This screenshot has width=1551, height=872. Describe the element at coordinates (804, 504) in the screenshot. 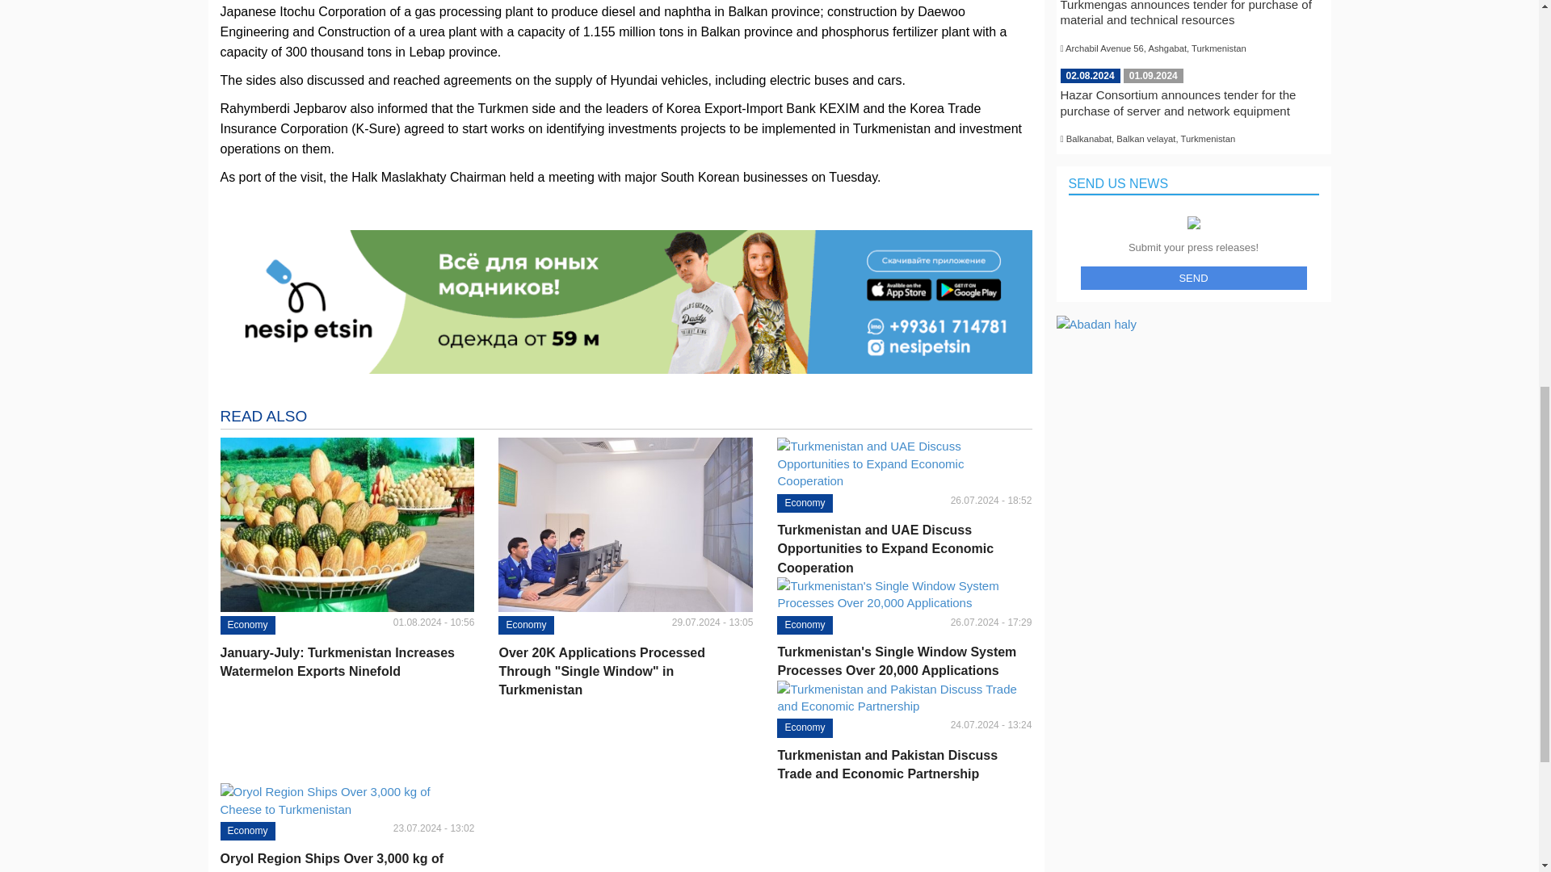

I see `Economy` at that location.